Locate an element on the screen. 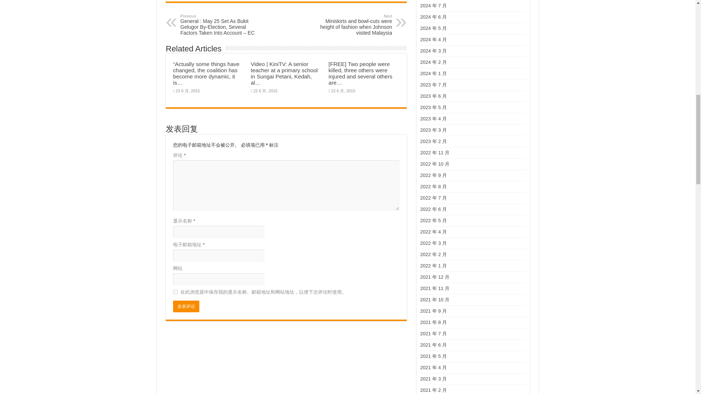 This screenshot has height=394, width=701. Scroll To Top is located at coordinates (684, 29).